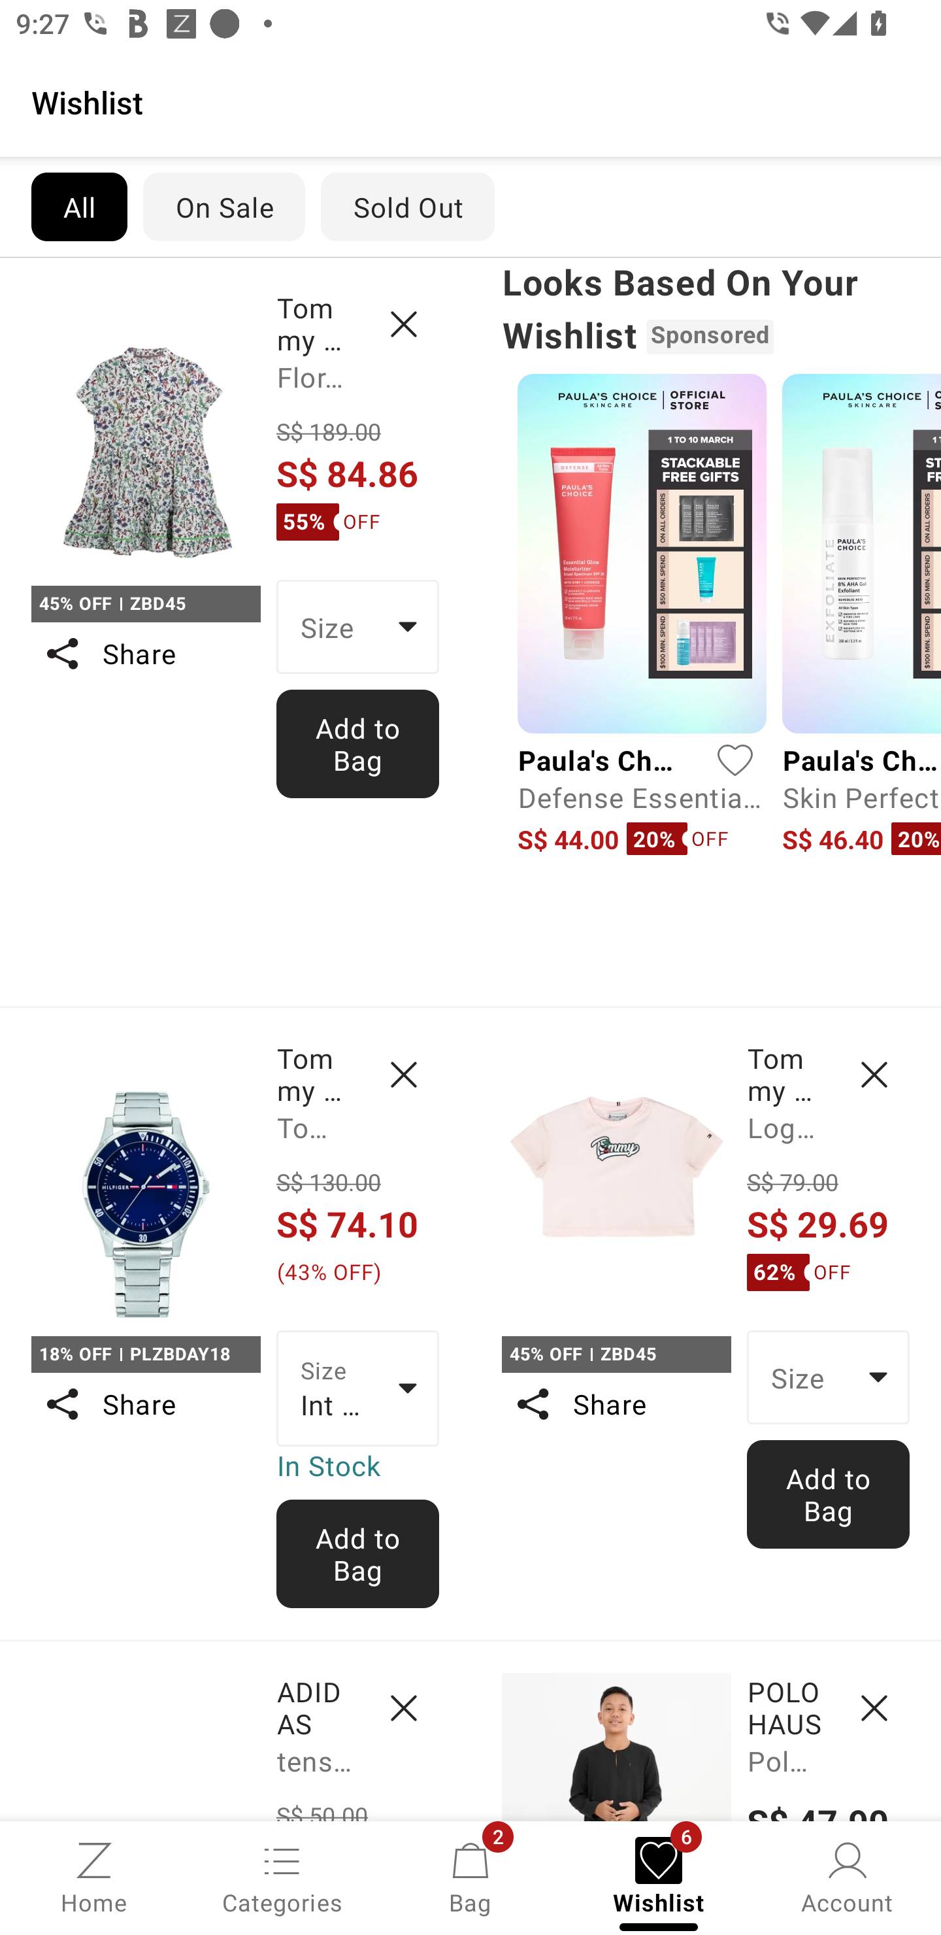  Describe the element at coordinates (616, 1404) in the screenshot. I see `Share` at that location.